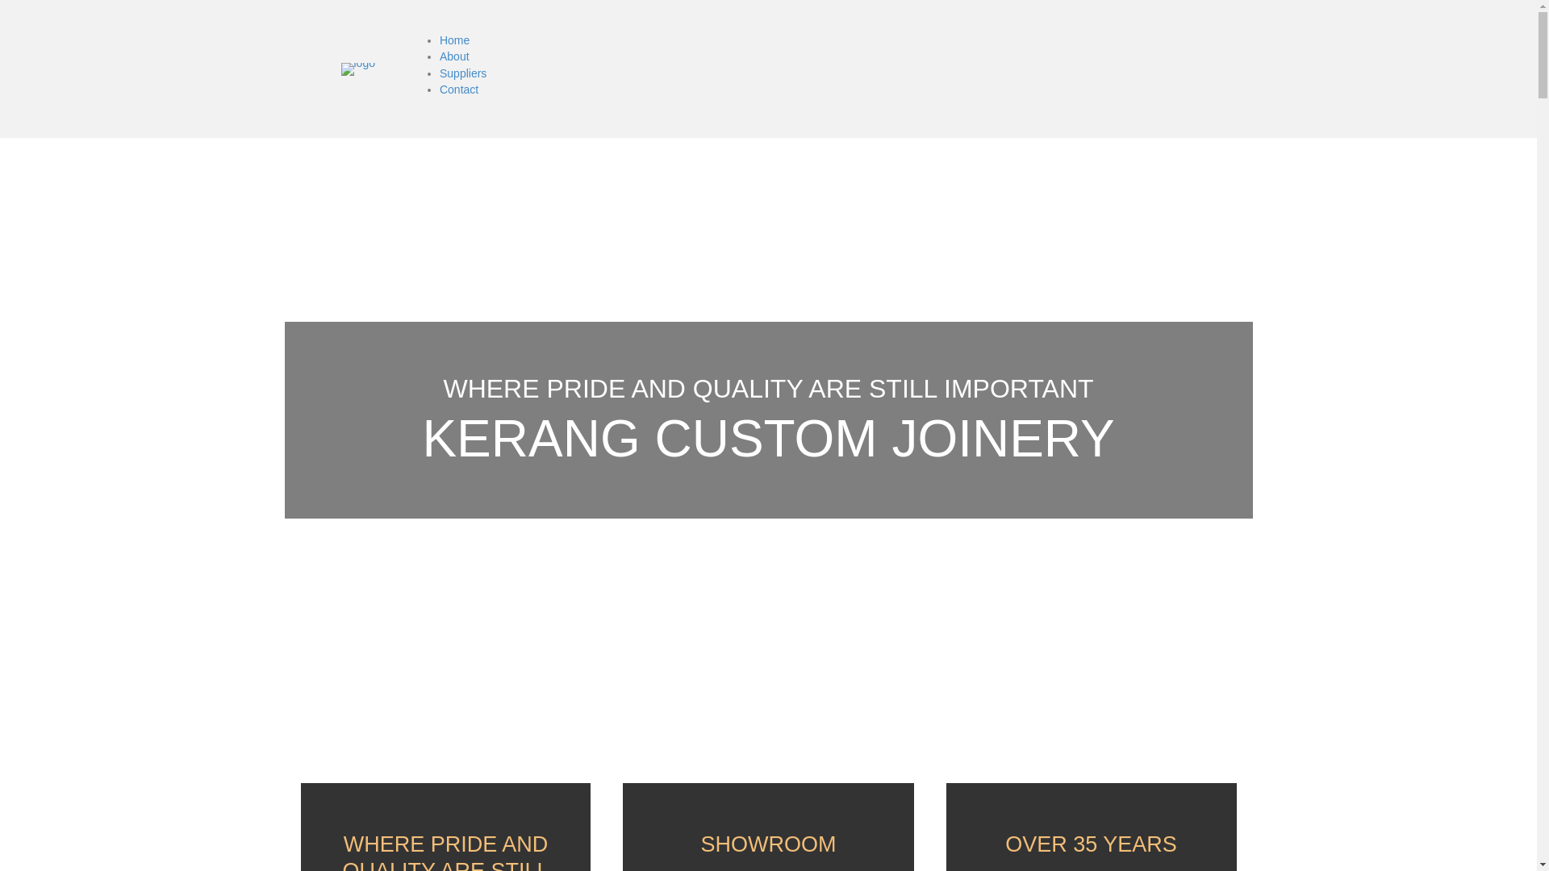  What do you see at coordinates (357, 69) in the screenshot?
I see `logo` at bounding box center [357, 69].